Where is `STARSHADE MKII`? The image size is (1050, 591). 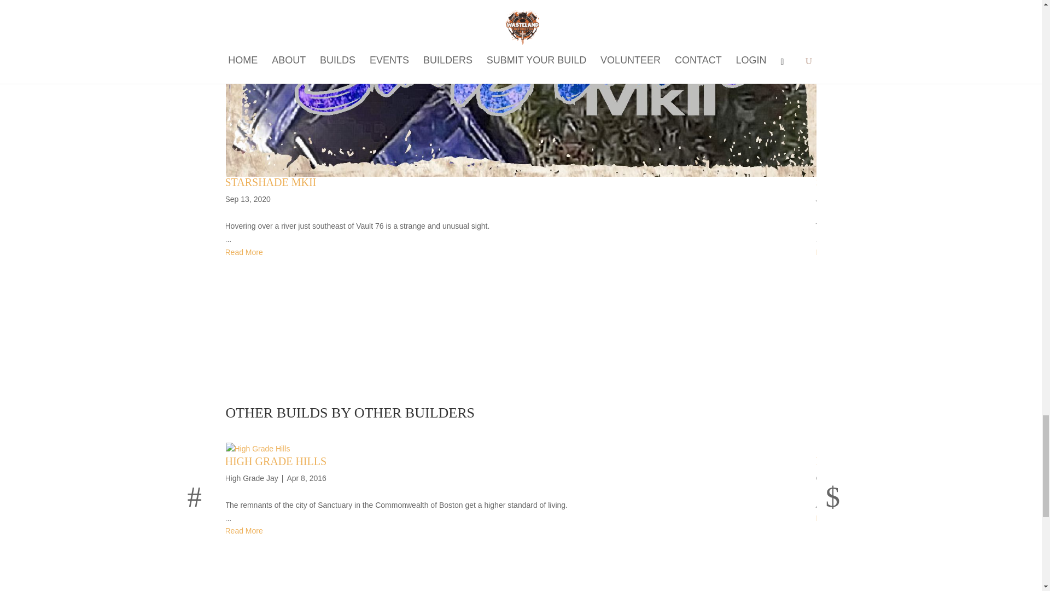 STARSHADE MKII is located at coordinates (271, 182).